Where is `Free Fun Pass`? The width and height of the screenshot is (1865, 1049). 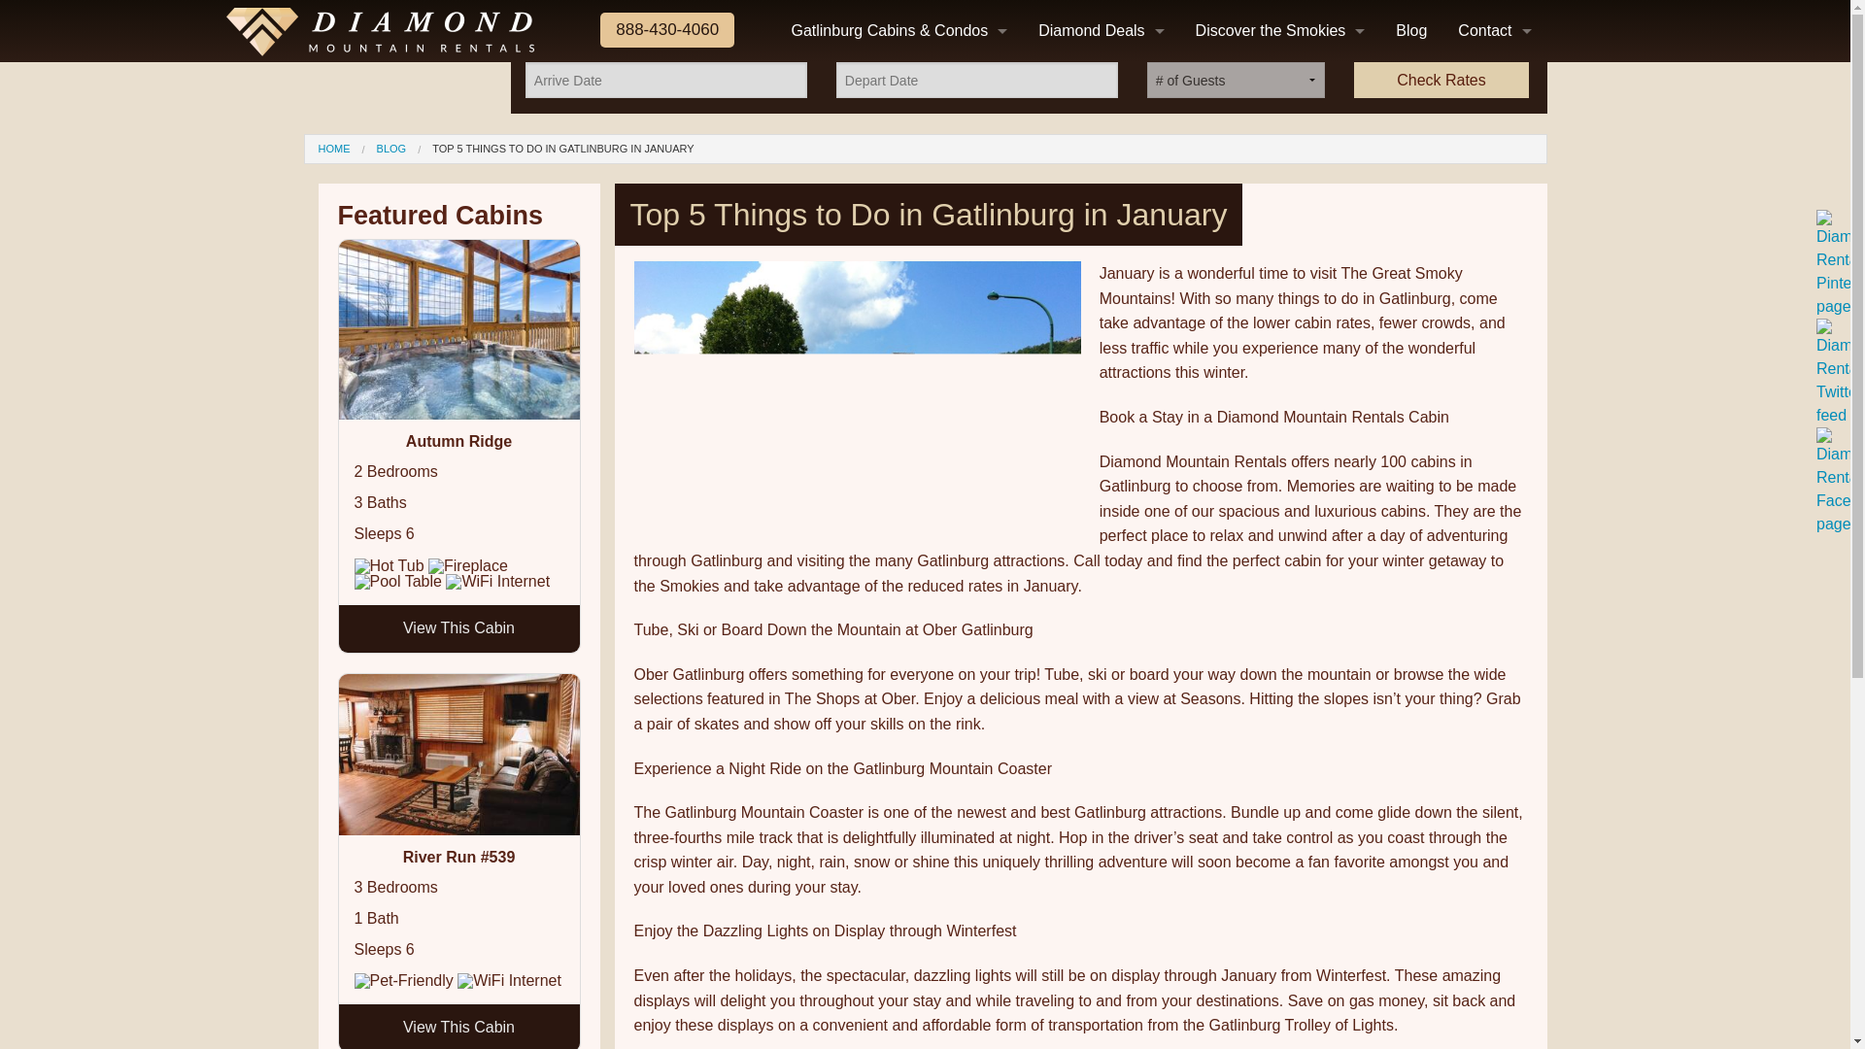
Free Fun Pass is located at coordinates (1100, 78).